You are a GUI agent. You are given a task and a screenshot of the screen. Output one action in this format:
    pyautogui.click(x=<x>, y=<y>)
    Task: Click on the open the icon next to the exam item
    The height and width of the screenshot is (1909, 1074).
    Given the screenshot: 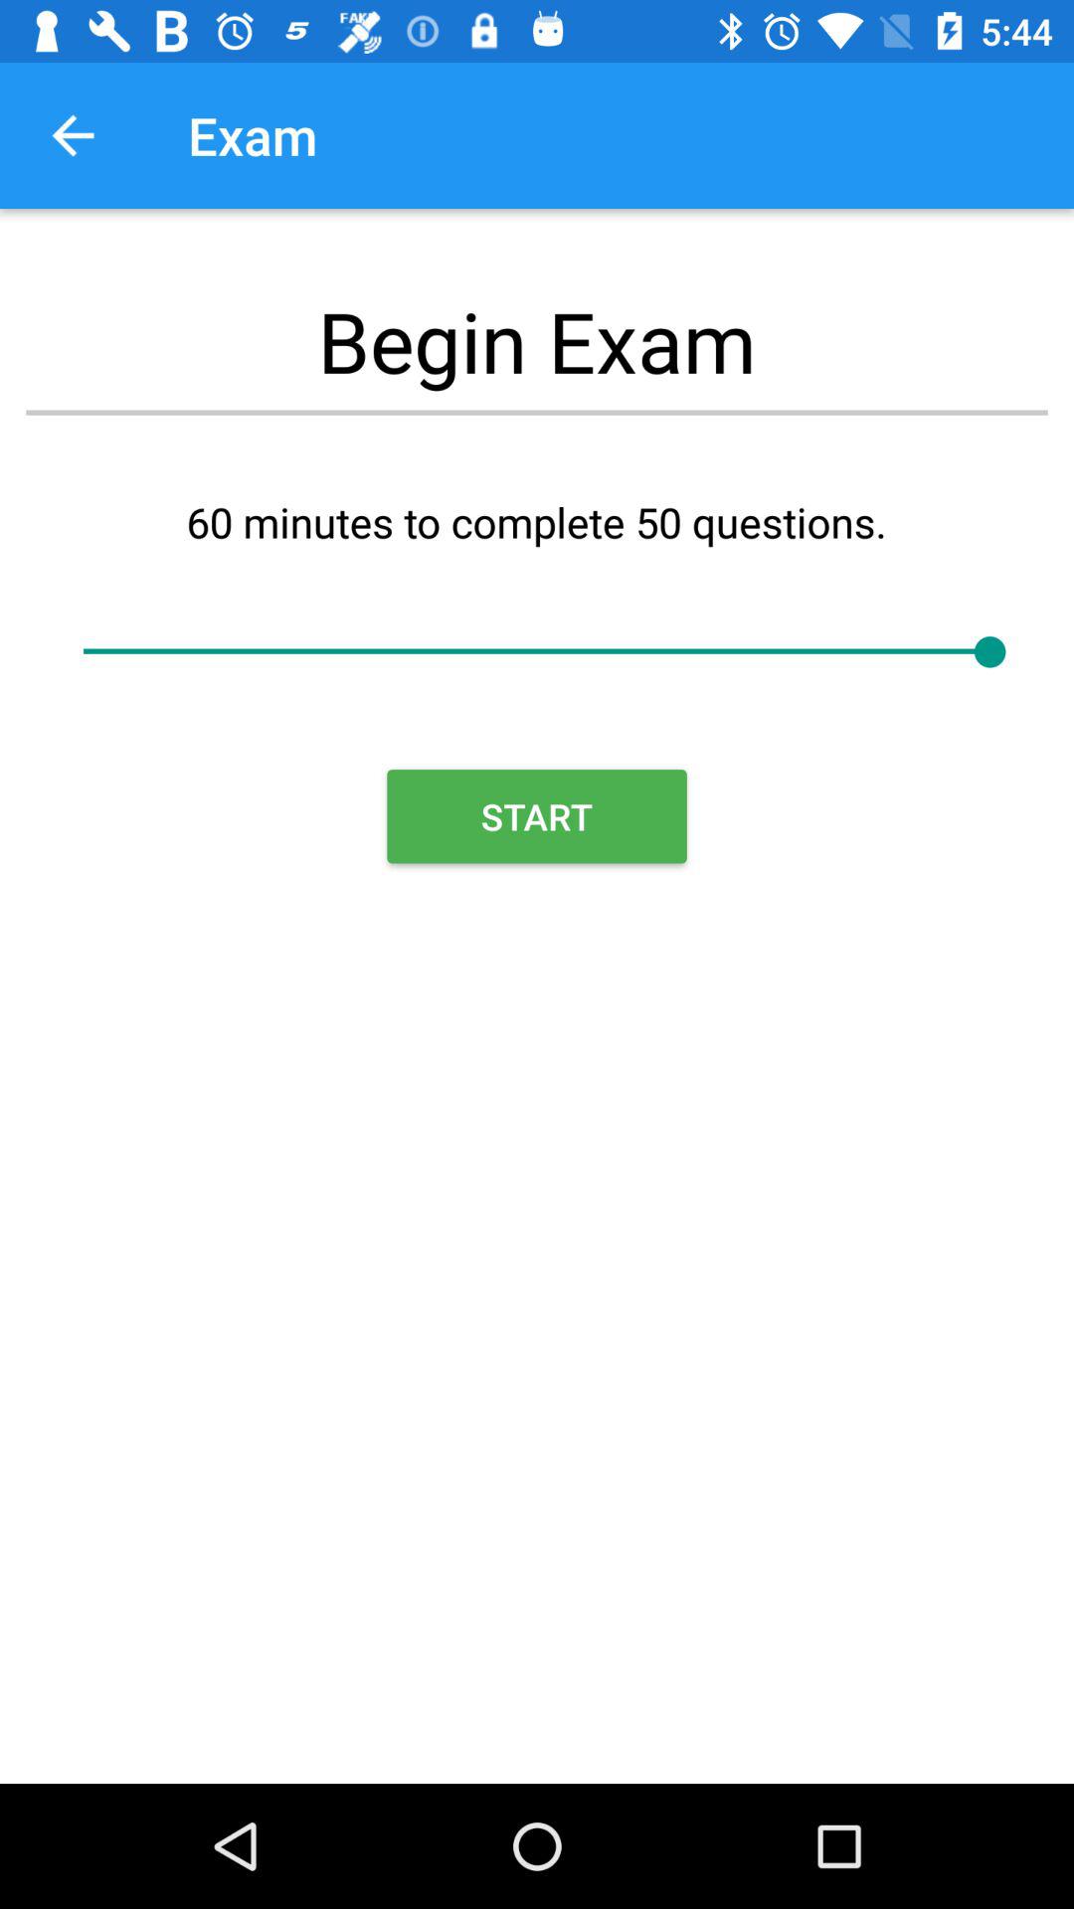 What is the action you would take?
    pyautogui.click(x=73, y=135)
    